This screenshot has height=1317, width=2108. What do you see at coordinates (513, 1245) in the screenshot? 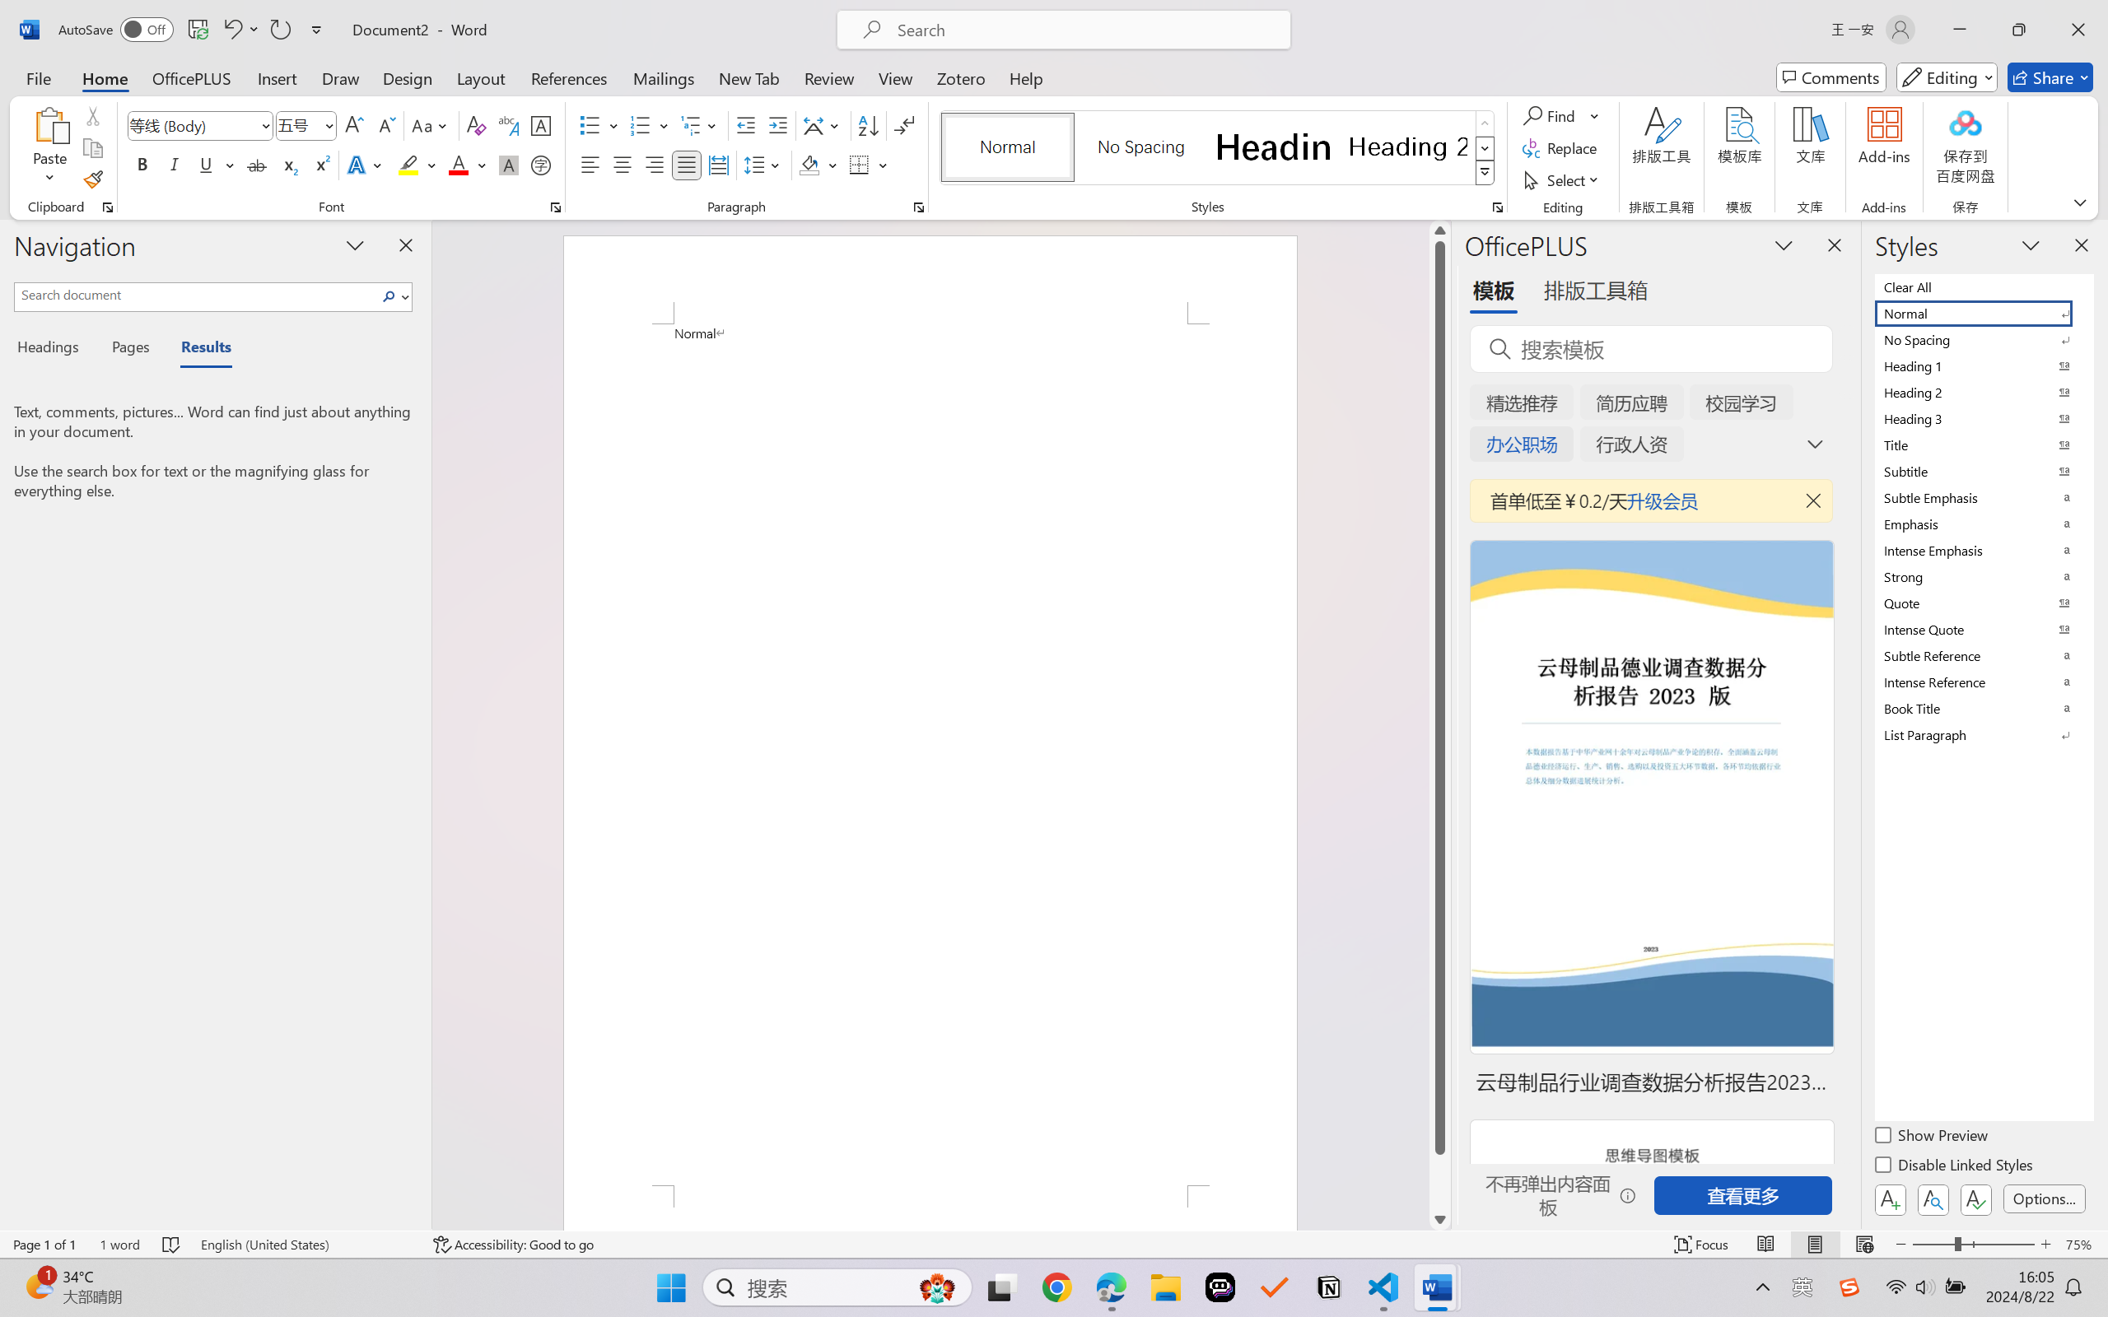
I see `Accessibility Checker Accessibility: Good to go` at bounding box center [513, 1245].